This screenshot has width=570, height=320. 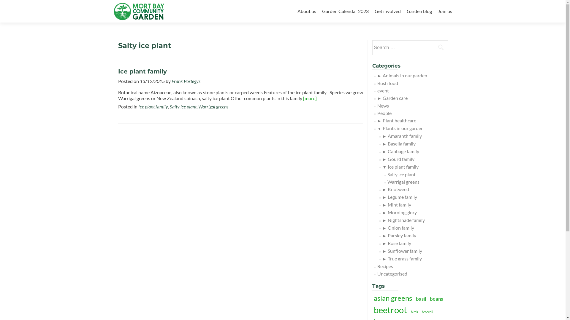 I want to click on Sunflower family, so click(x=405, y=251).